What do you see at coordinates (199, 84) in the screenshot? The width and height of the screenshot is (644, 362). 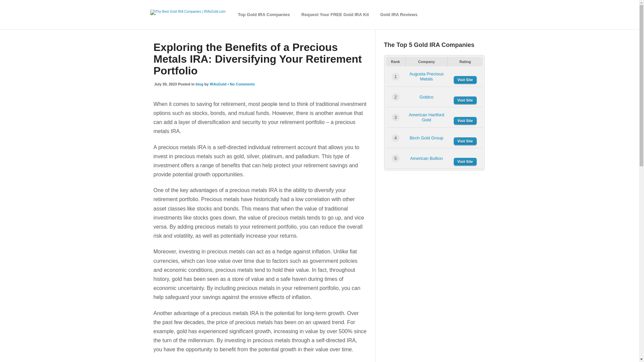 I see `blog` at bounding box center [199, 84].